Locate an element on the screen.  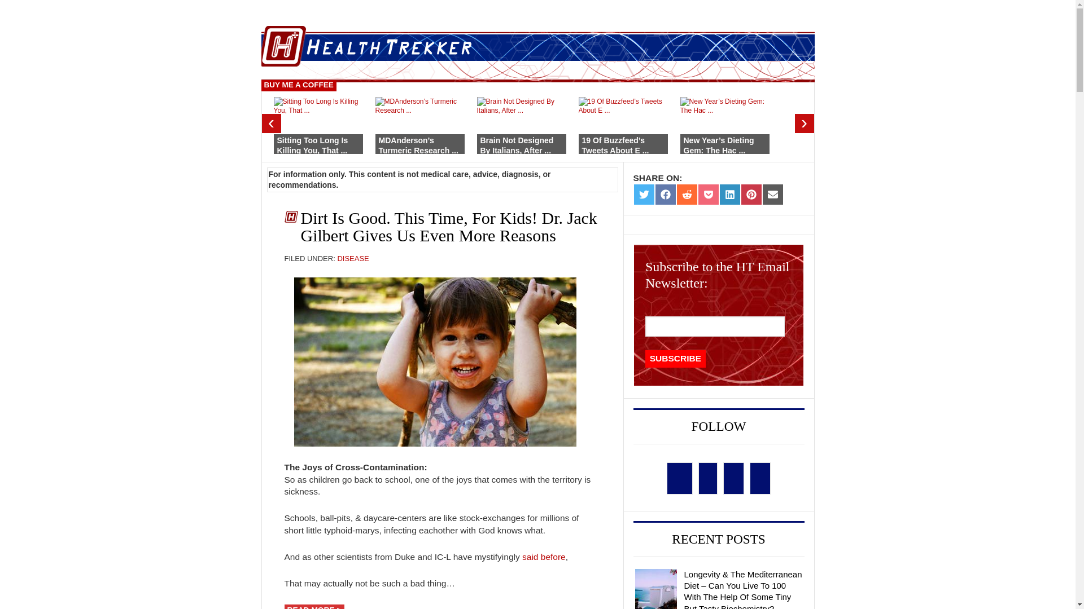
Brain Not Designed By Italians, After ... is located at coordinates (516, 145).